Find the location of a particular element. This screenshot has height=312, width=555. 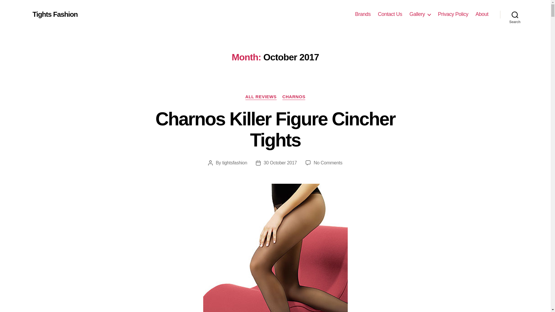

Contact Us is located at coordinates (390, 14).